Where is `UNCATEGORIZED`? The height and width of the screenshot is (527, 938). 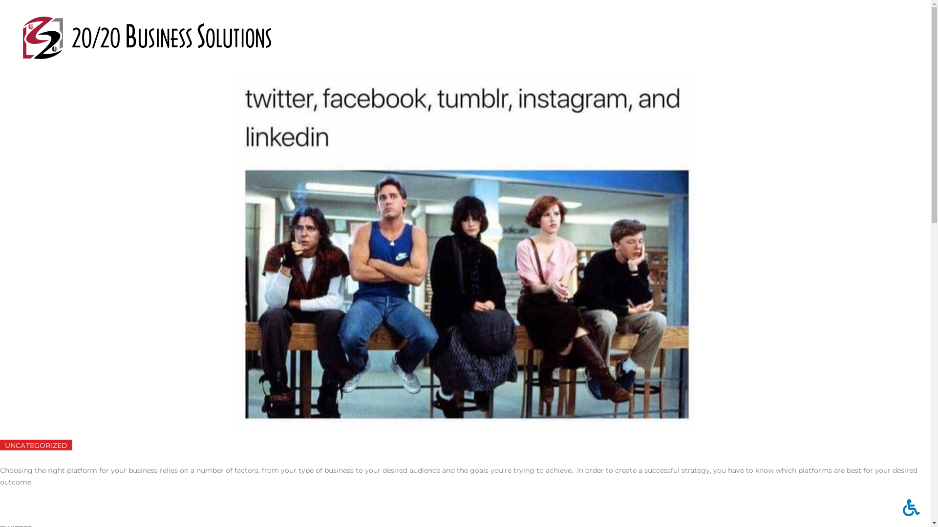 UNCATEGORIZED is located at coordinates (36, 445).